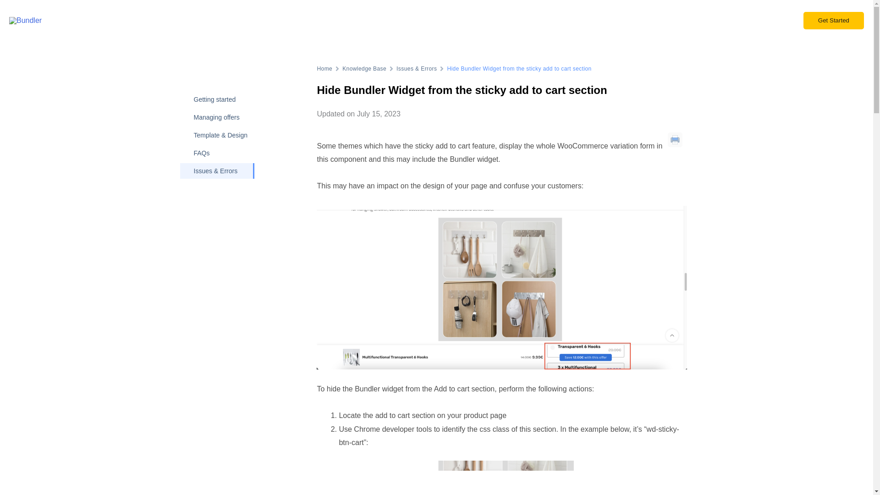 This screenshot has width=880, height=495. What do you see at coordinates (610, 21) in the screenshot?
I see `Pricing` at bounding box center [610, 21].